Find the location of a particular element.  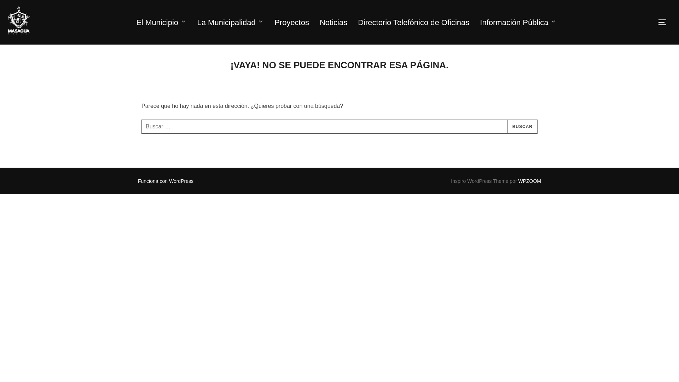

La Municipalidad is located at coordinates (231, 22).